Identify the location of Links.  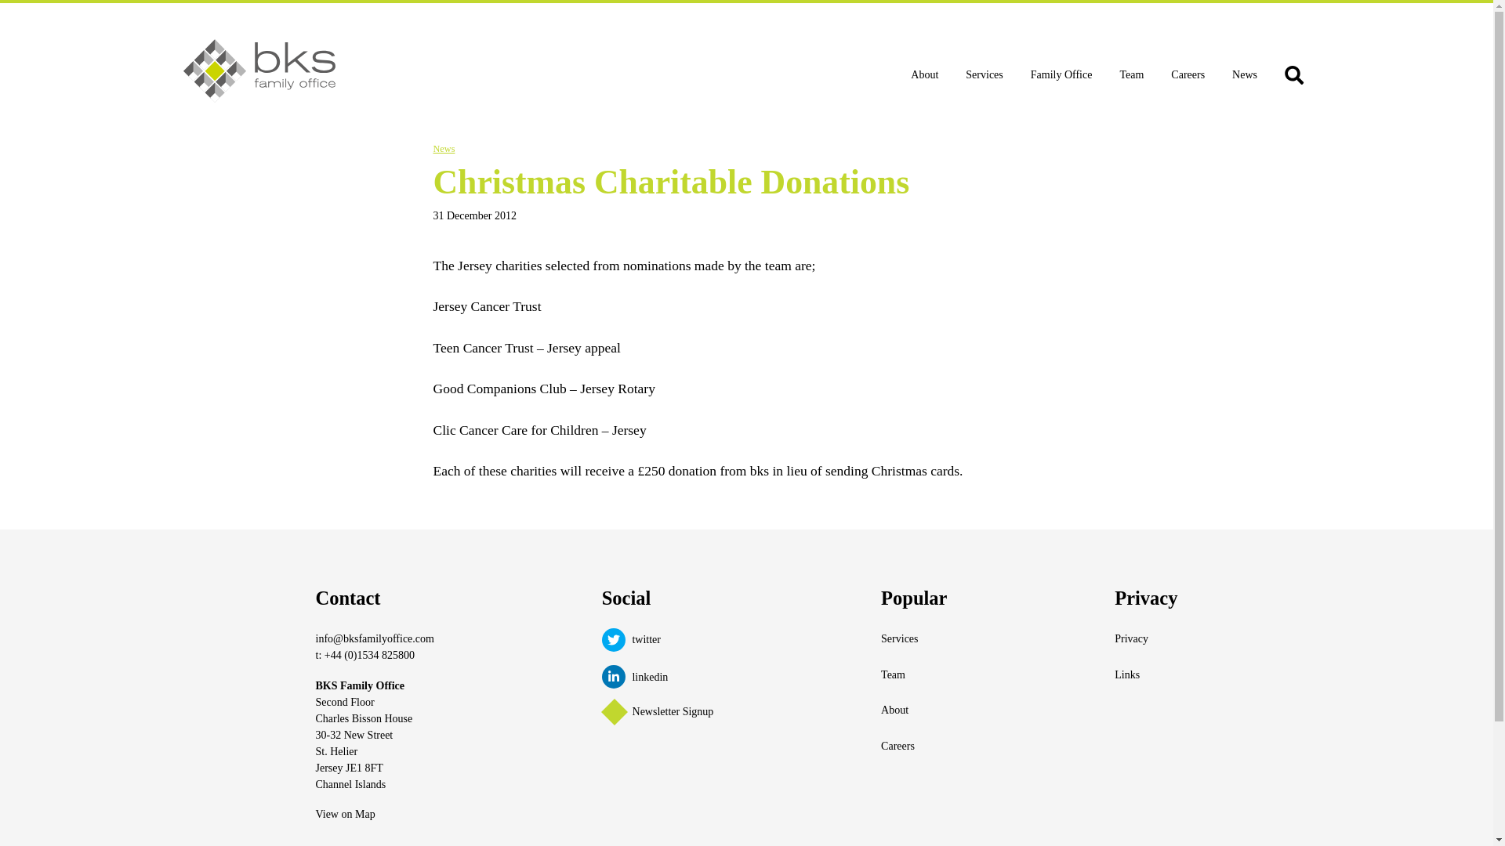
(1146, 674).